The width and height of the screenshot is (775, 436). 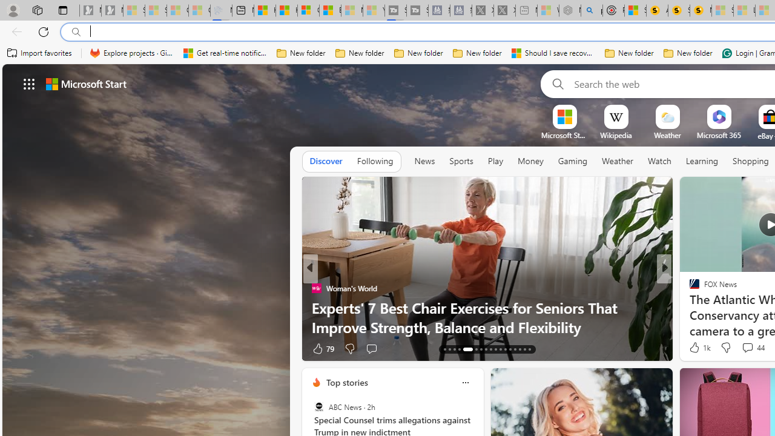 What do you see at coordinates (375, 162) in the screenshot?
I see `Following` at bounding box center [375, 162].